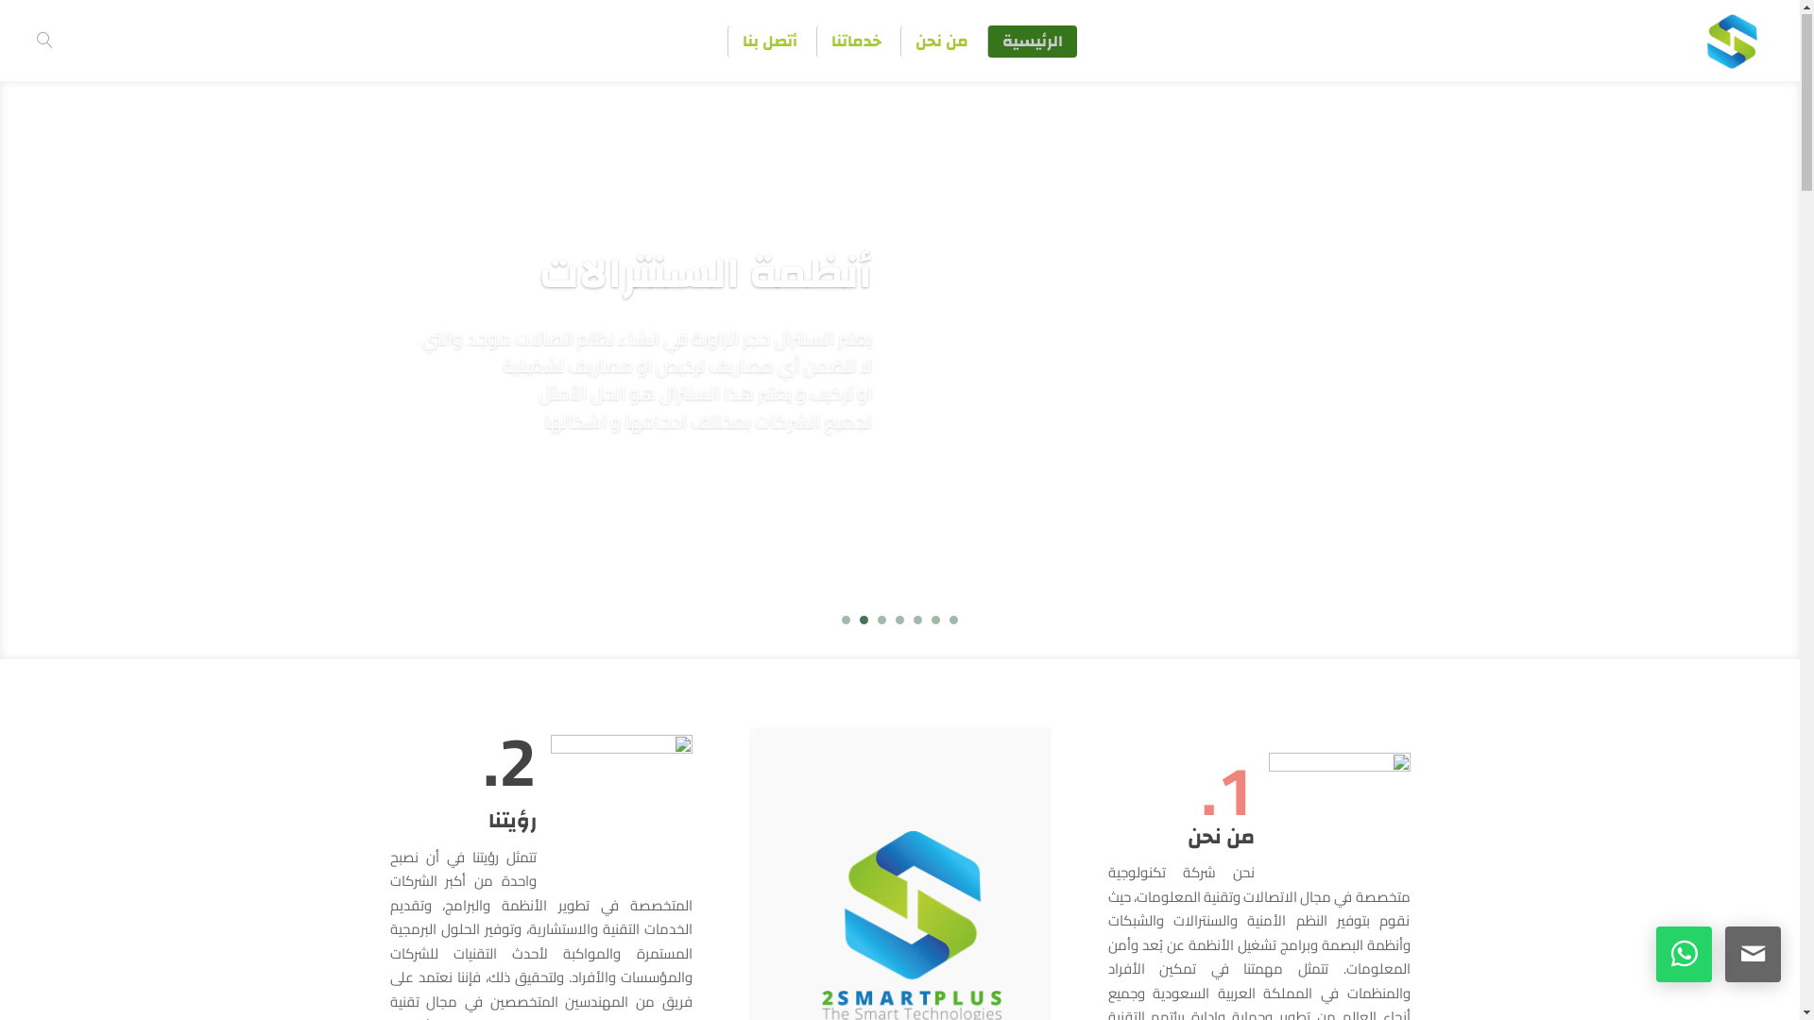 Image resolution: width=1814 pixels, height=1020 pixels. Describe the element at coordinates (899, 621) in the screenshot. I see `4` at that location.